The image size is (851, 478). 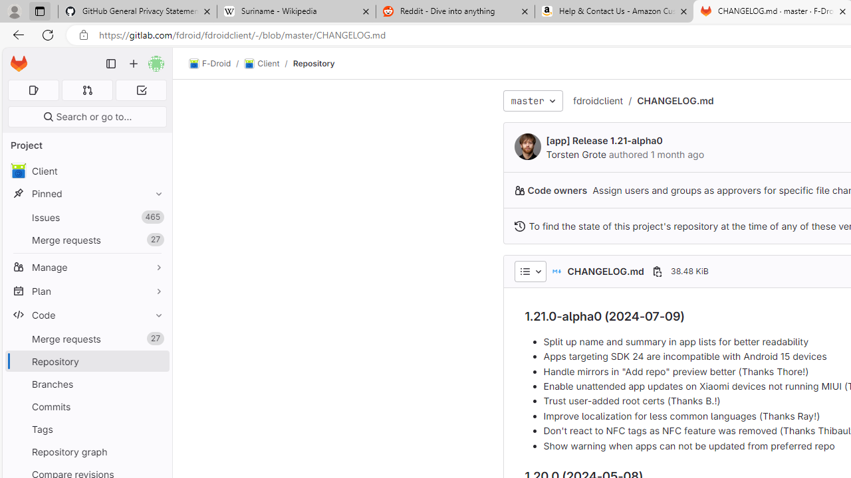 I want to click on Merge requests27, so click(x=86, y=339).